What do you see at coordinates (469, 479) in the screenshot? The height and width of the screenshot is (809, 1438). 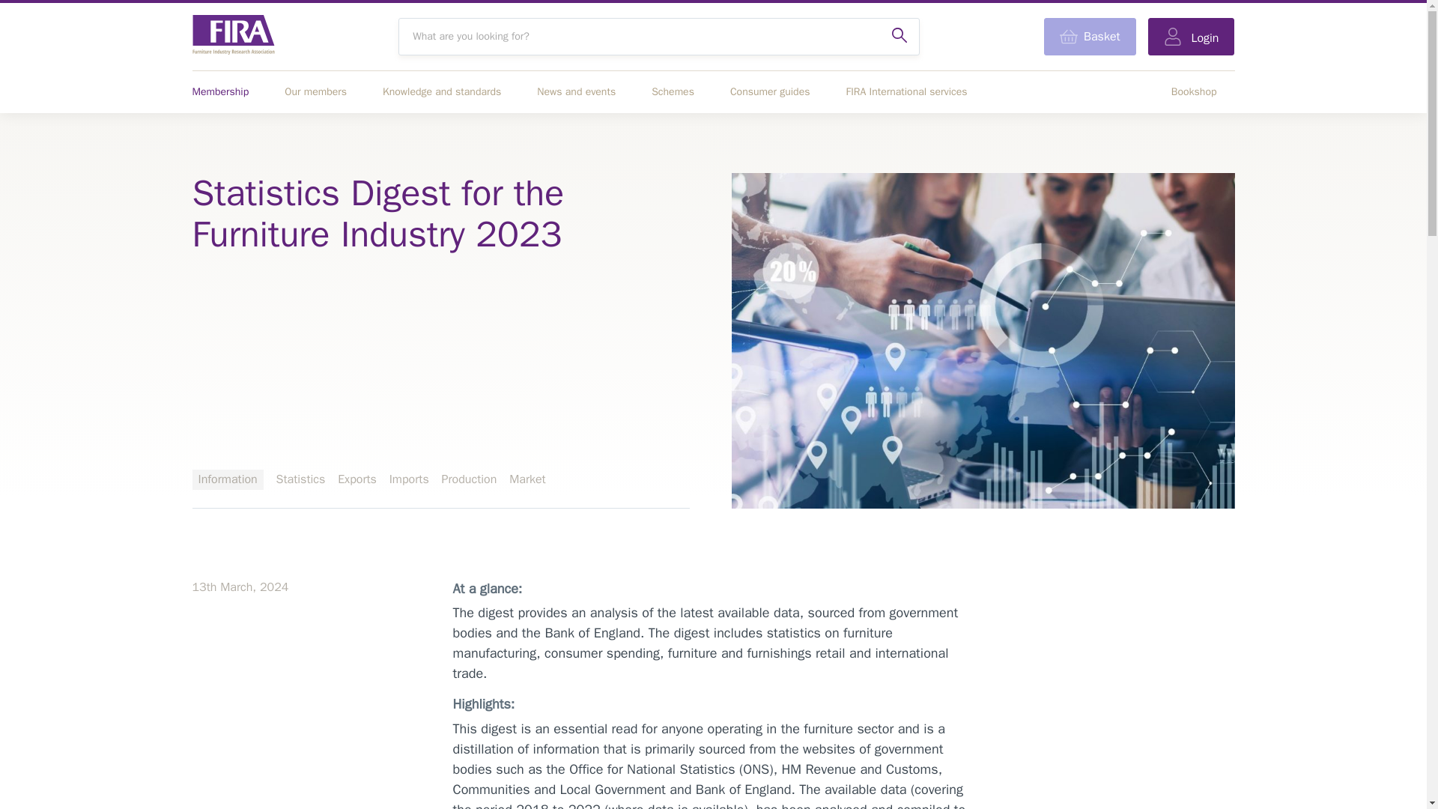 I see `Production` at bounding box center [469, 479].